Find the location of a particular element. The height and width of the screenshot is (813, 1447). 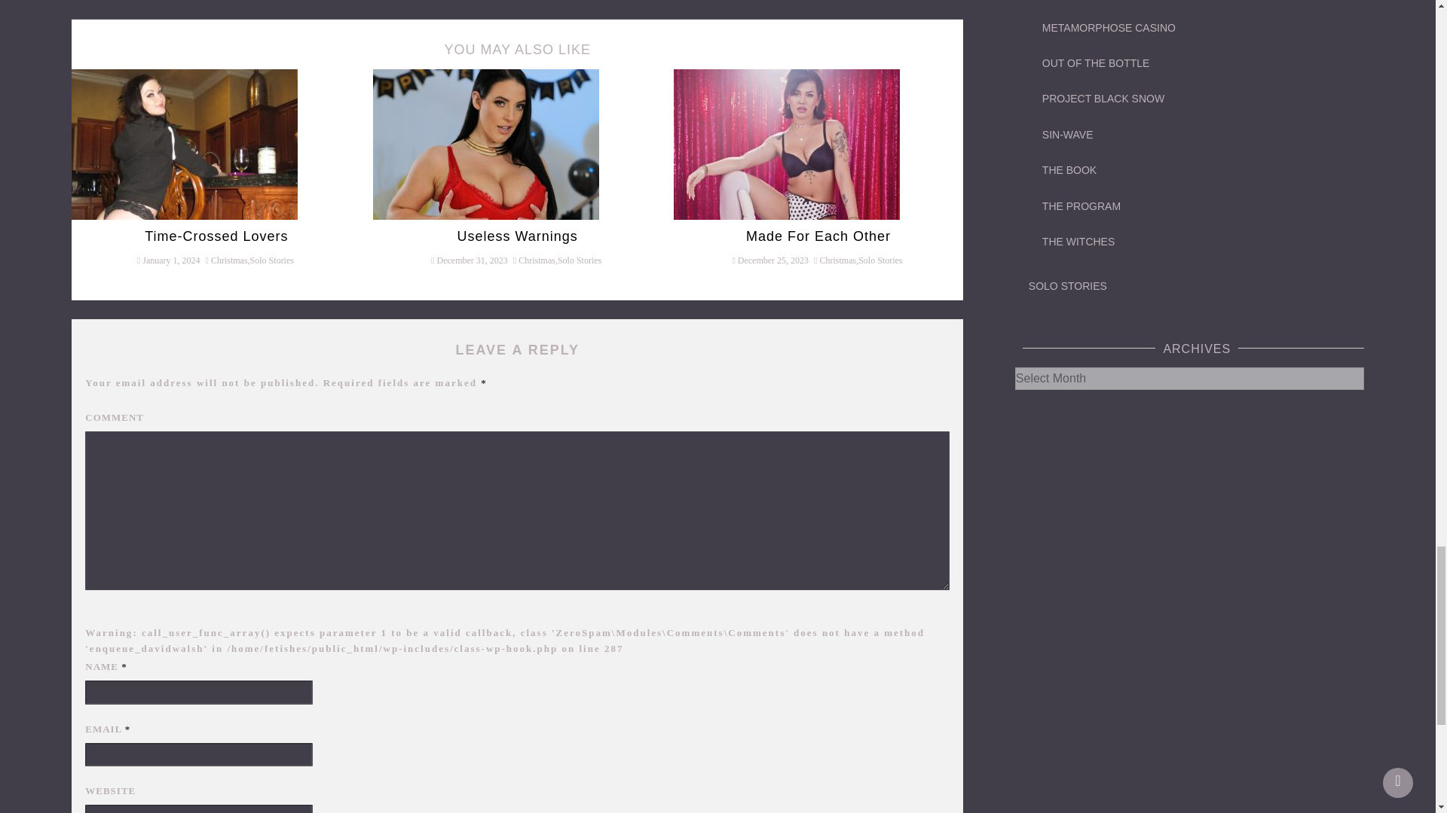

Solo Stories is located at coordinates (271, 260).